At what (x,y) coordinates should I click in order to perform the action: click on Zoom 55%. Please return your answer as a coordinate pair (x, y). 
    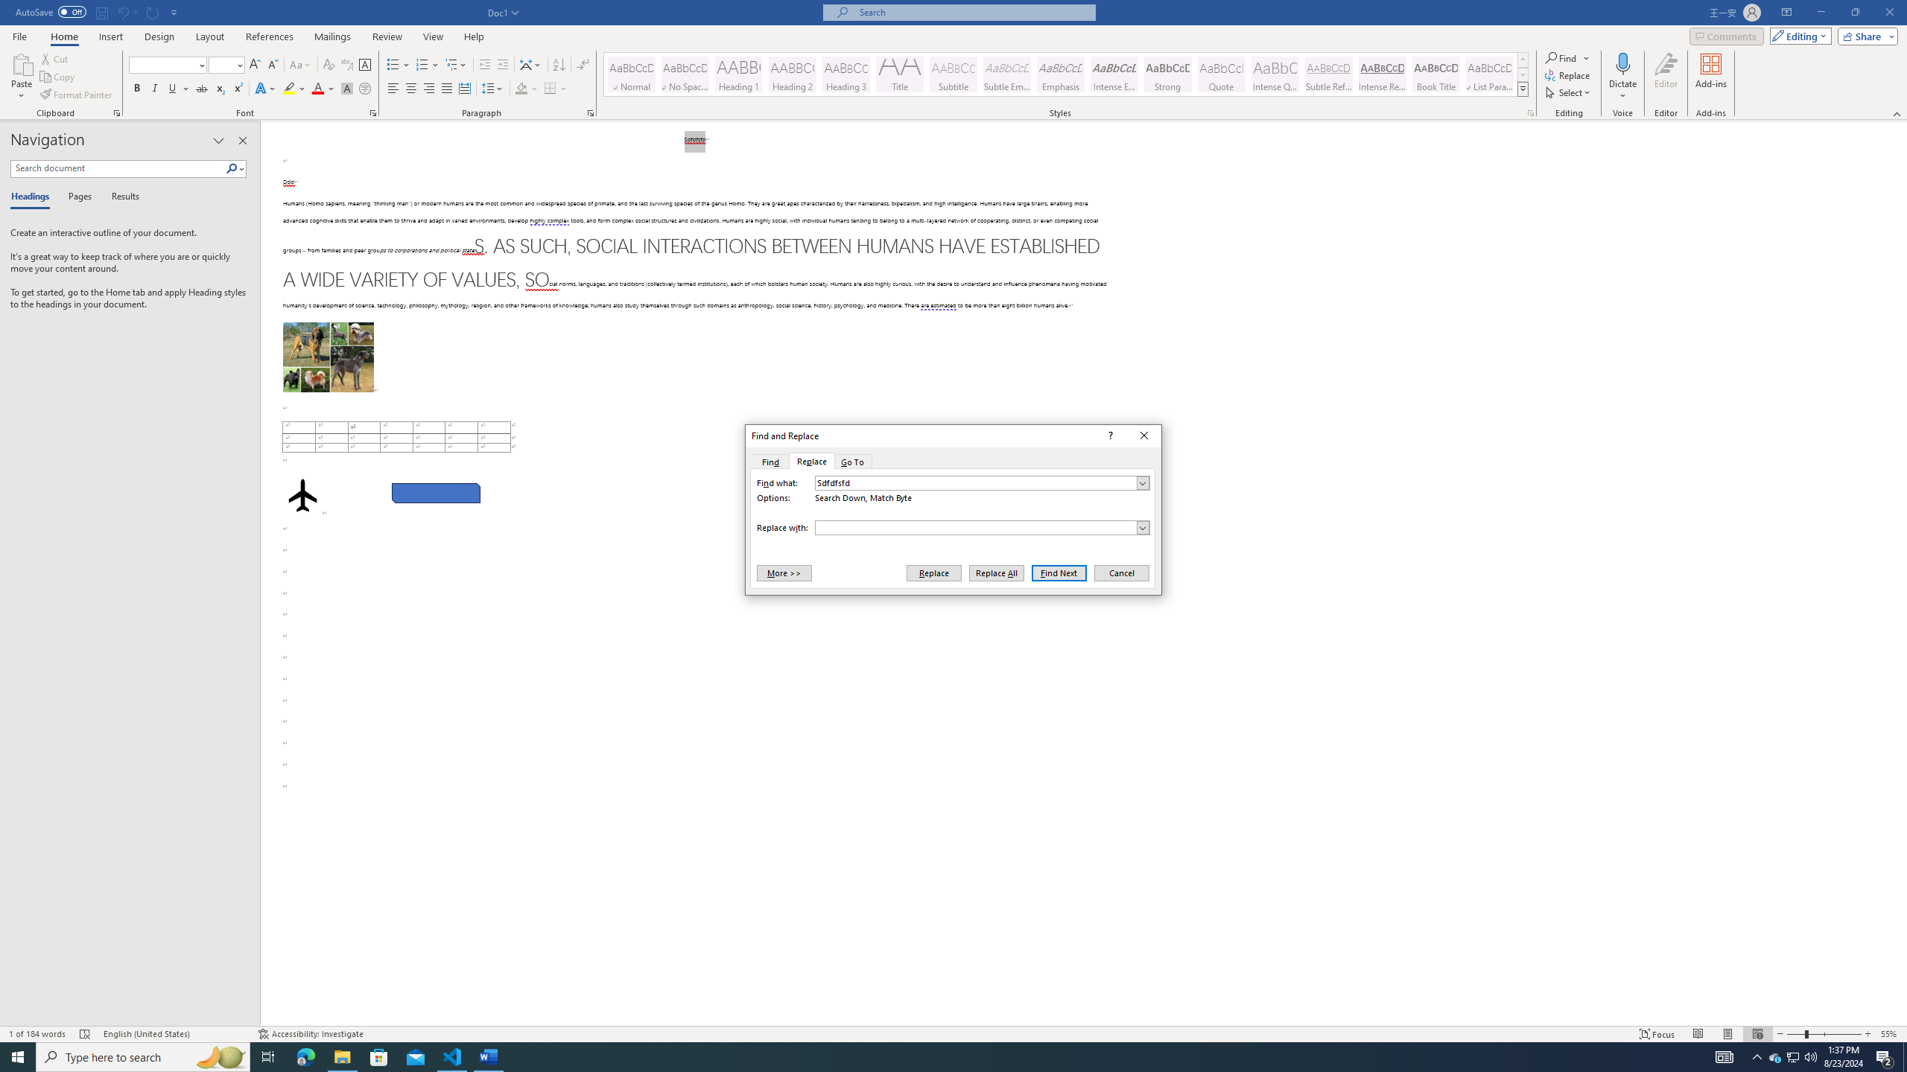
    Looking at the image, I should click on (1891, 1034).